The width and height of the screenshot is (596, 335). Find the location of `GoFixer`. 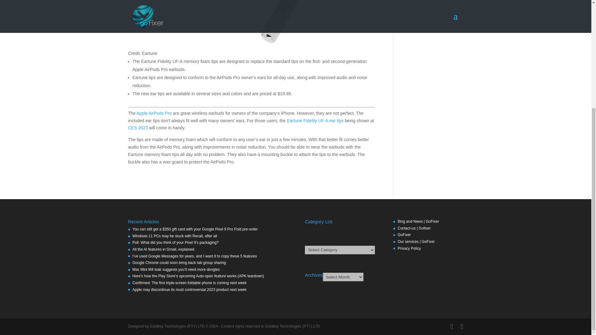

GoFixer is located at coordinates (404, 234).